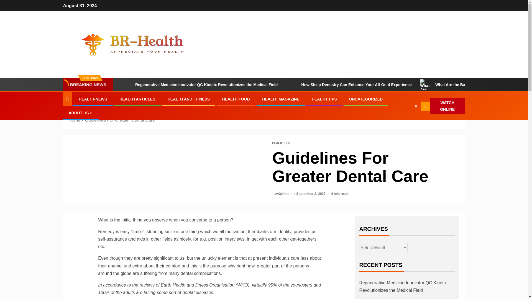  What do you see at coordinates (137, 99) in the screenshot?
I see `HEALTH ARTICLES` at bounding box center [137, 99].